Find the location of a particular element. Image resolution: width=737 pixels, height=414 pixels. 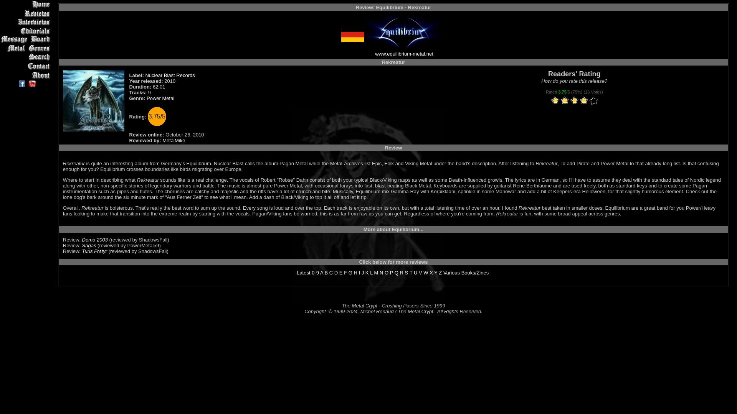

The Metal Crypt's YouTube Channel is located at coordinates (32, 84).